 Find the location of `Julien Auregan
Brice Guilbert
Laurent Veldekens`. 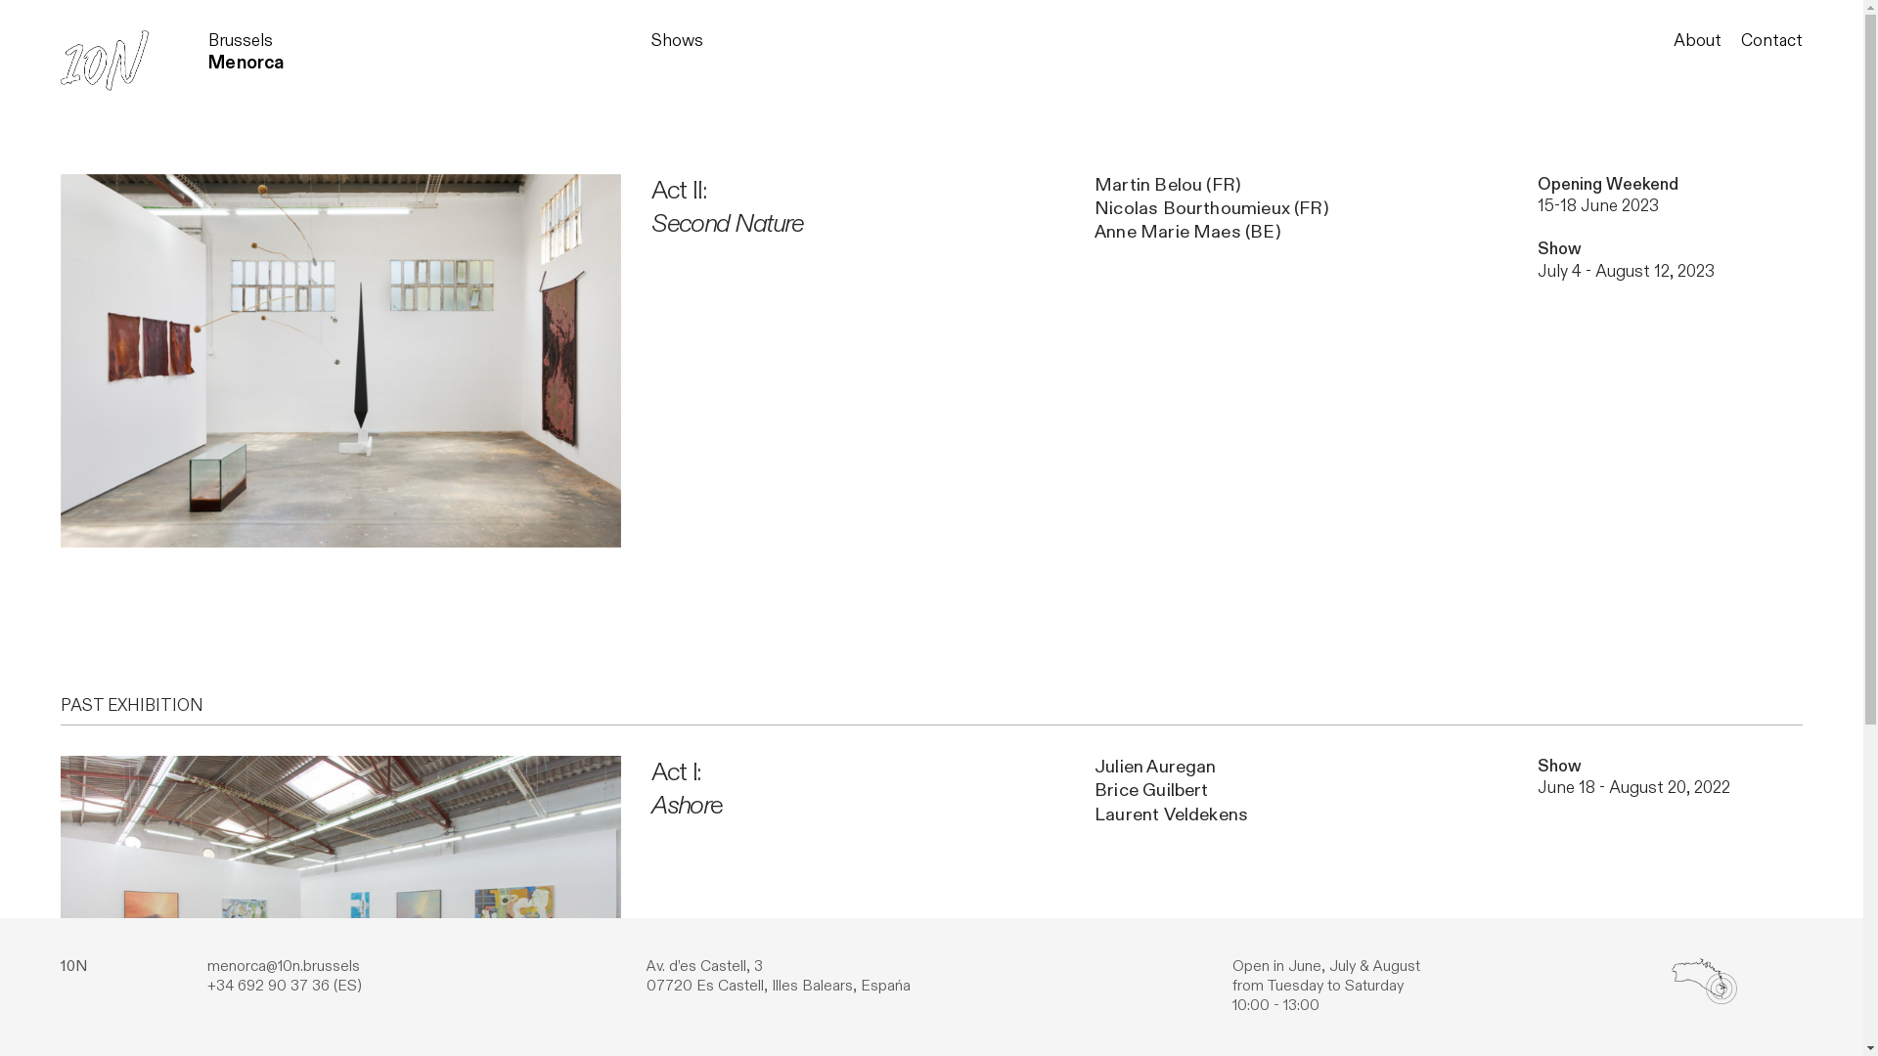

Julien Auregan
Brice Guilbert
Laurent Veldekens is located at coordinates (1172, 791).